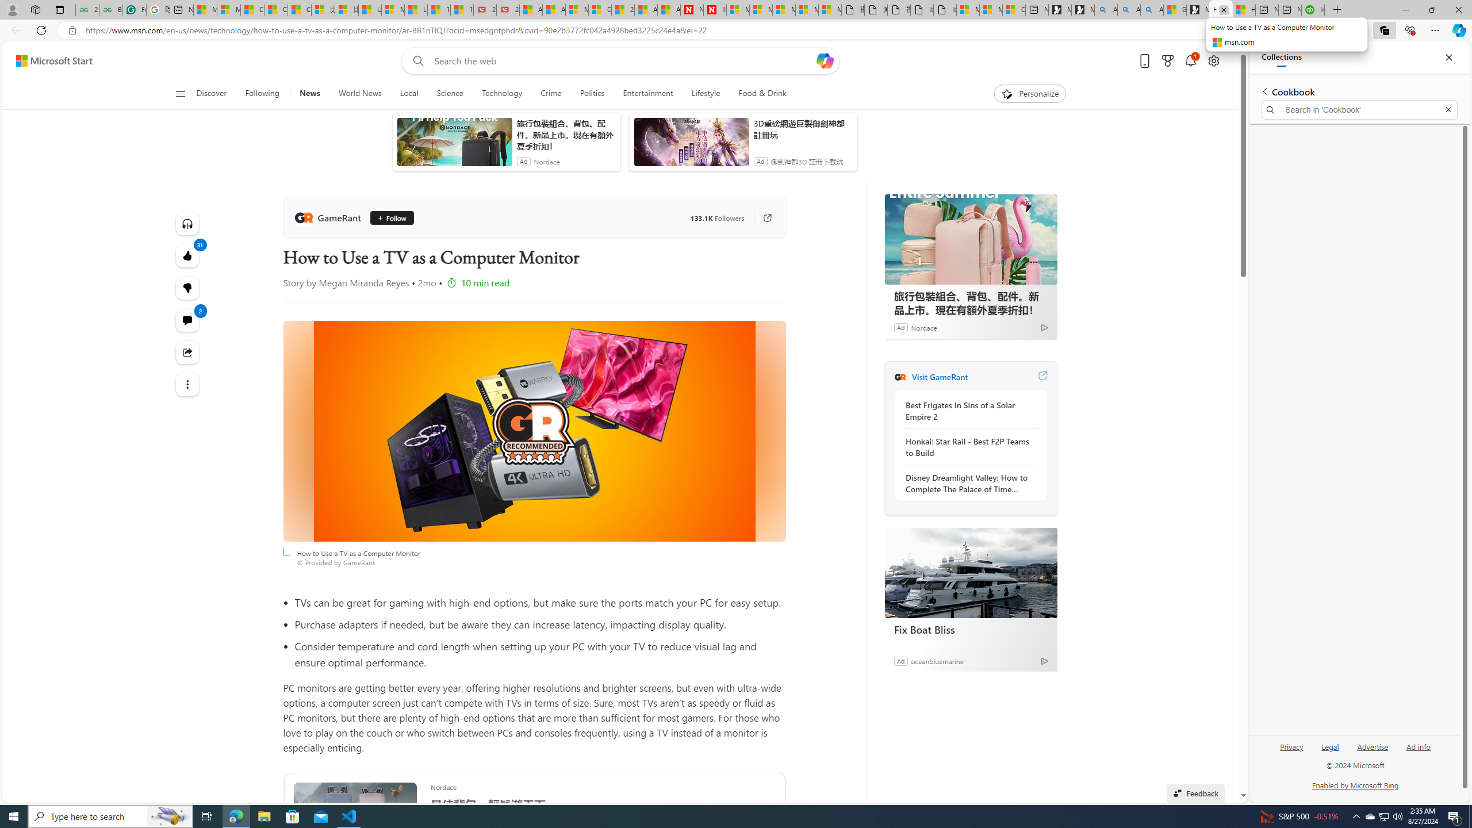  What do you see at coordinates (180, 93) in the screenshot?
I see `Open navigation menu` at bounding box center [180, 93].